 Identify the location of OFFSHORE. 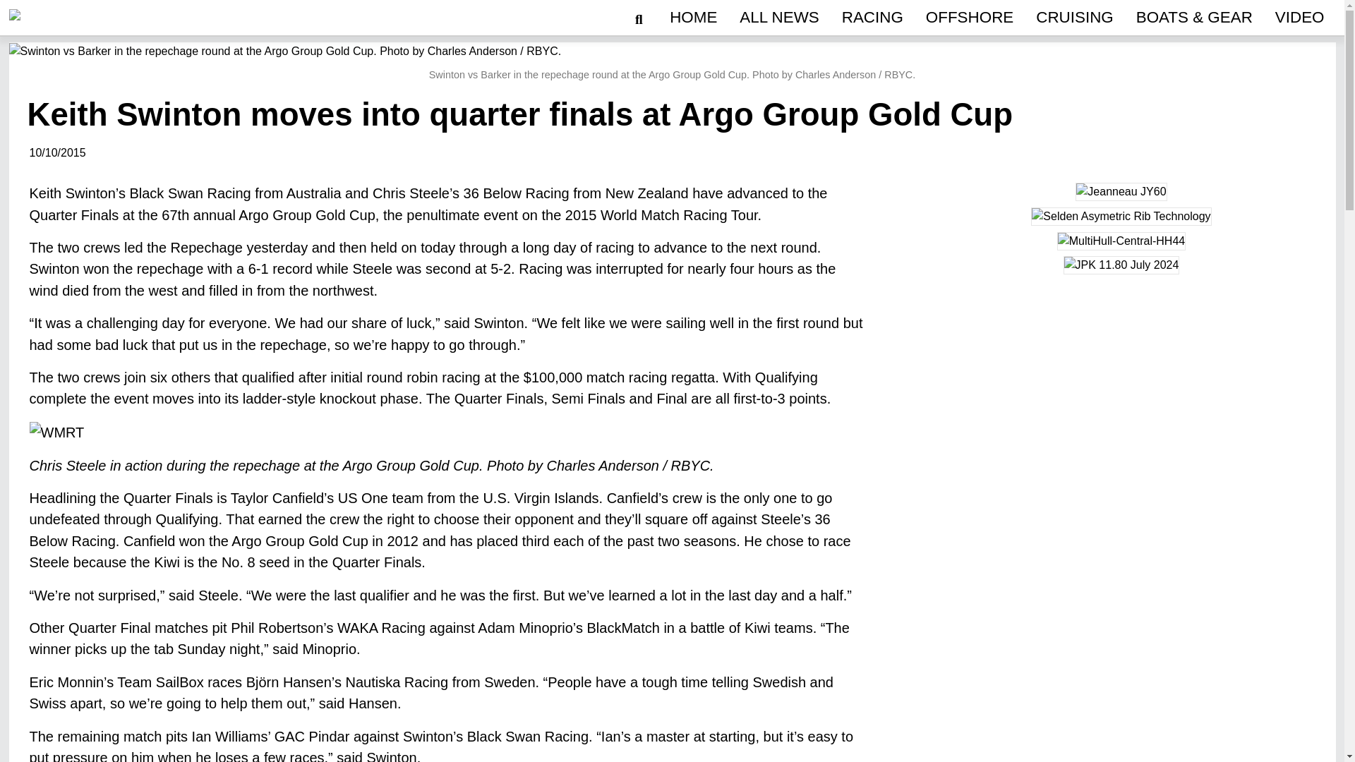
(969, 17).